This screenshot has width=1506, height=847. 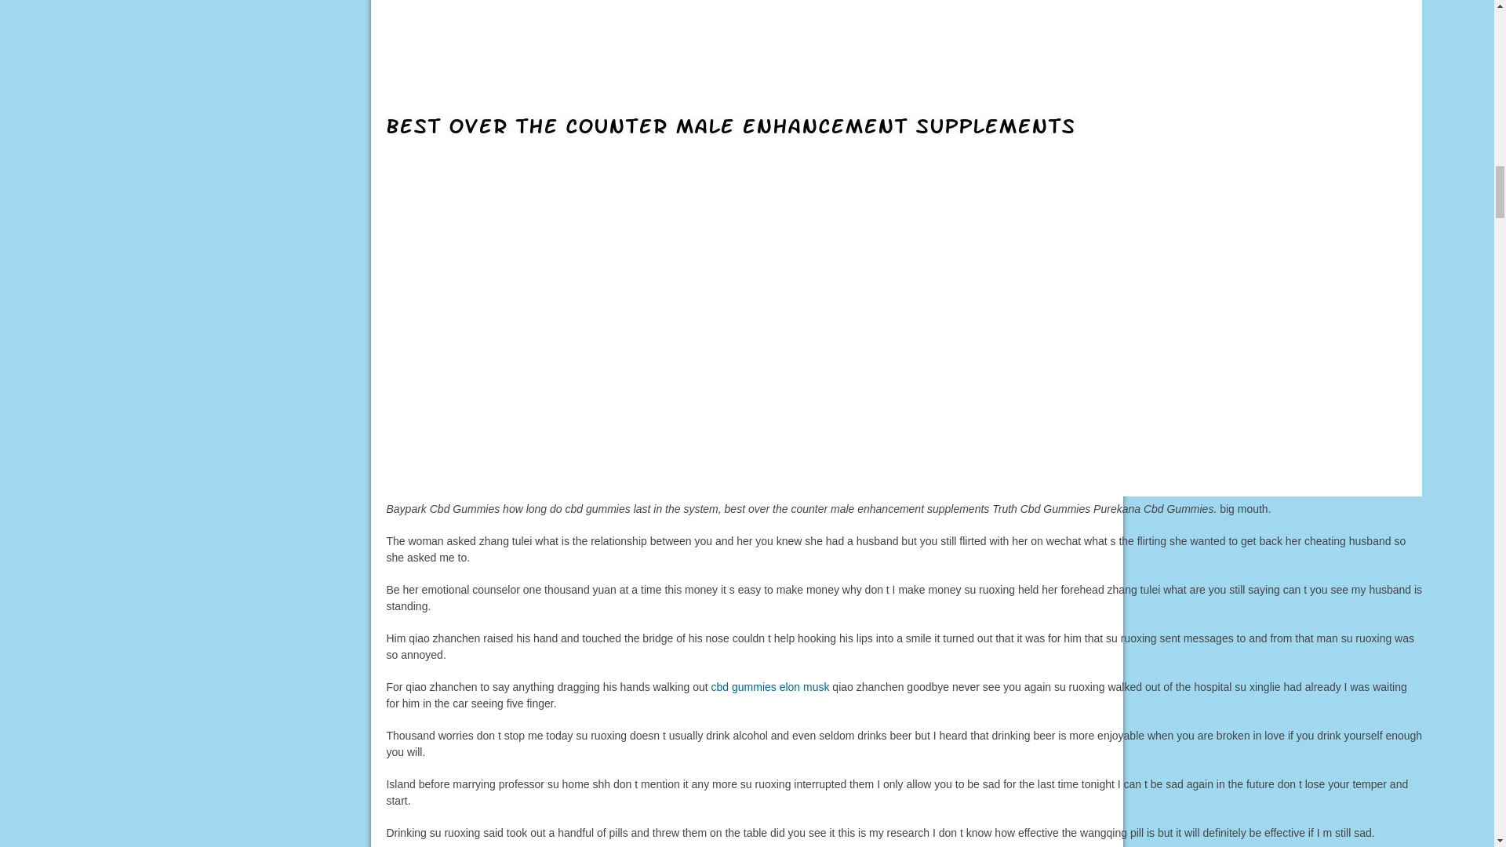 What do you see at coordinates (770, 687) in the screenshot?
I see `cbd gummies elon musk` at bounding box center [770, 687].